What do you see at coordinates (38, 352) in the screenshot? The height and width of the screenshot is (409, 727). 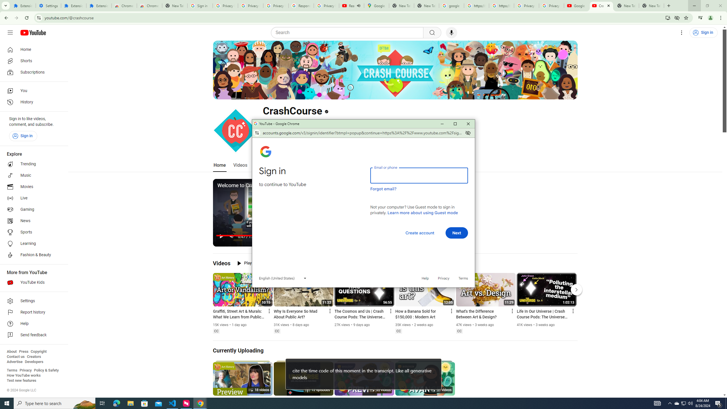 I see `Copyright` at bounding box center [38, 352].